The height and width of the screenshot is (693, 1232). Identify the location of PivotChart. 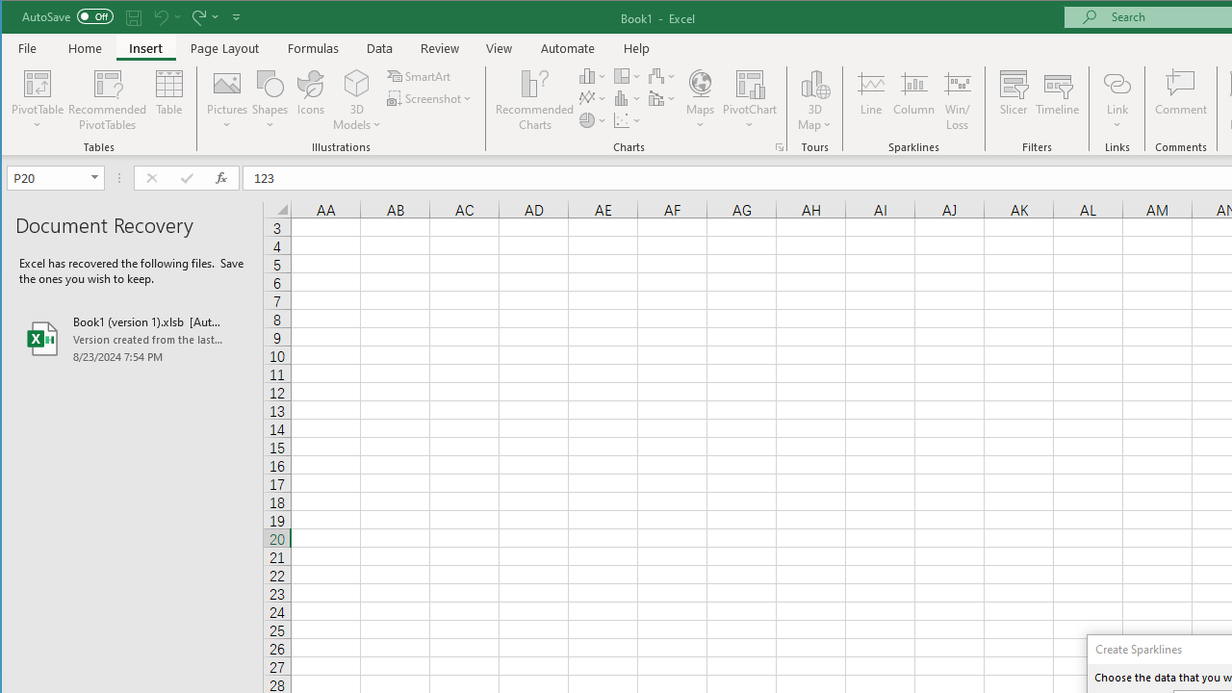
(750, 83).